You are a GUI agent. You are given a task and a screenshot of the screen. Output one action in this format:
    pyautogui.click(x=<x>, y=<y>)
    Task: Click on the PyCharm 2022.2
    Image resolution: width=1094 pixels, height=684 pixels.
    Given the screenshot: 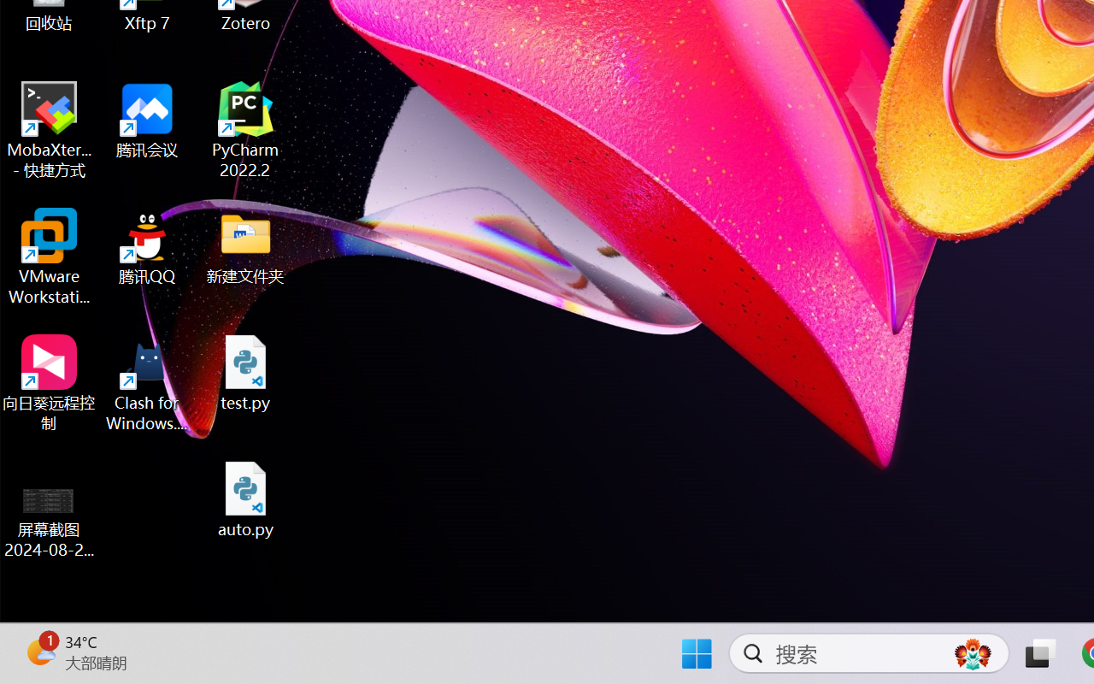 What is the action you would take?
    pyautogui.click(x=246, y=130)
    